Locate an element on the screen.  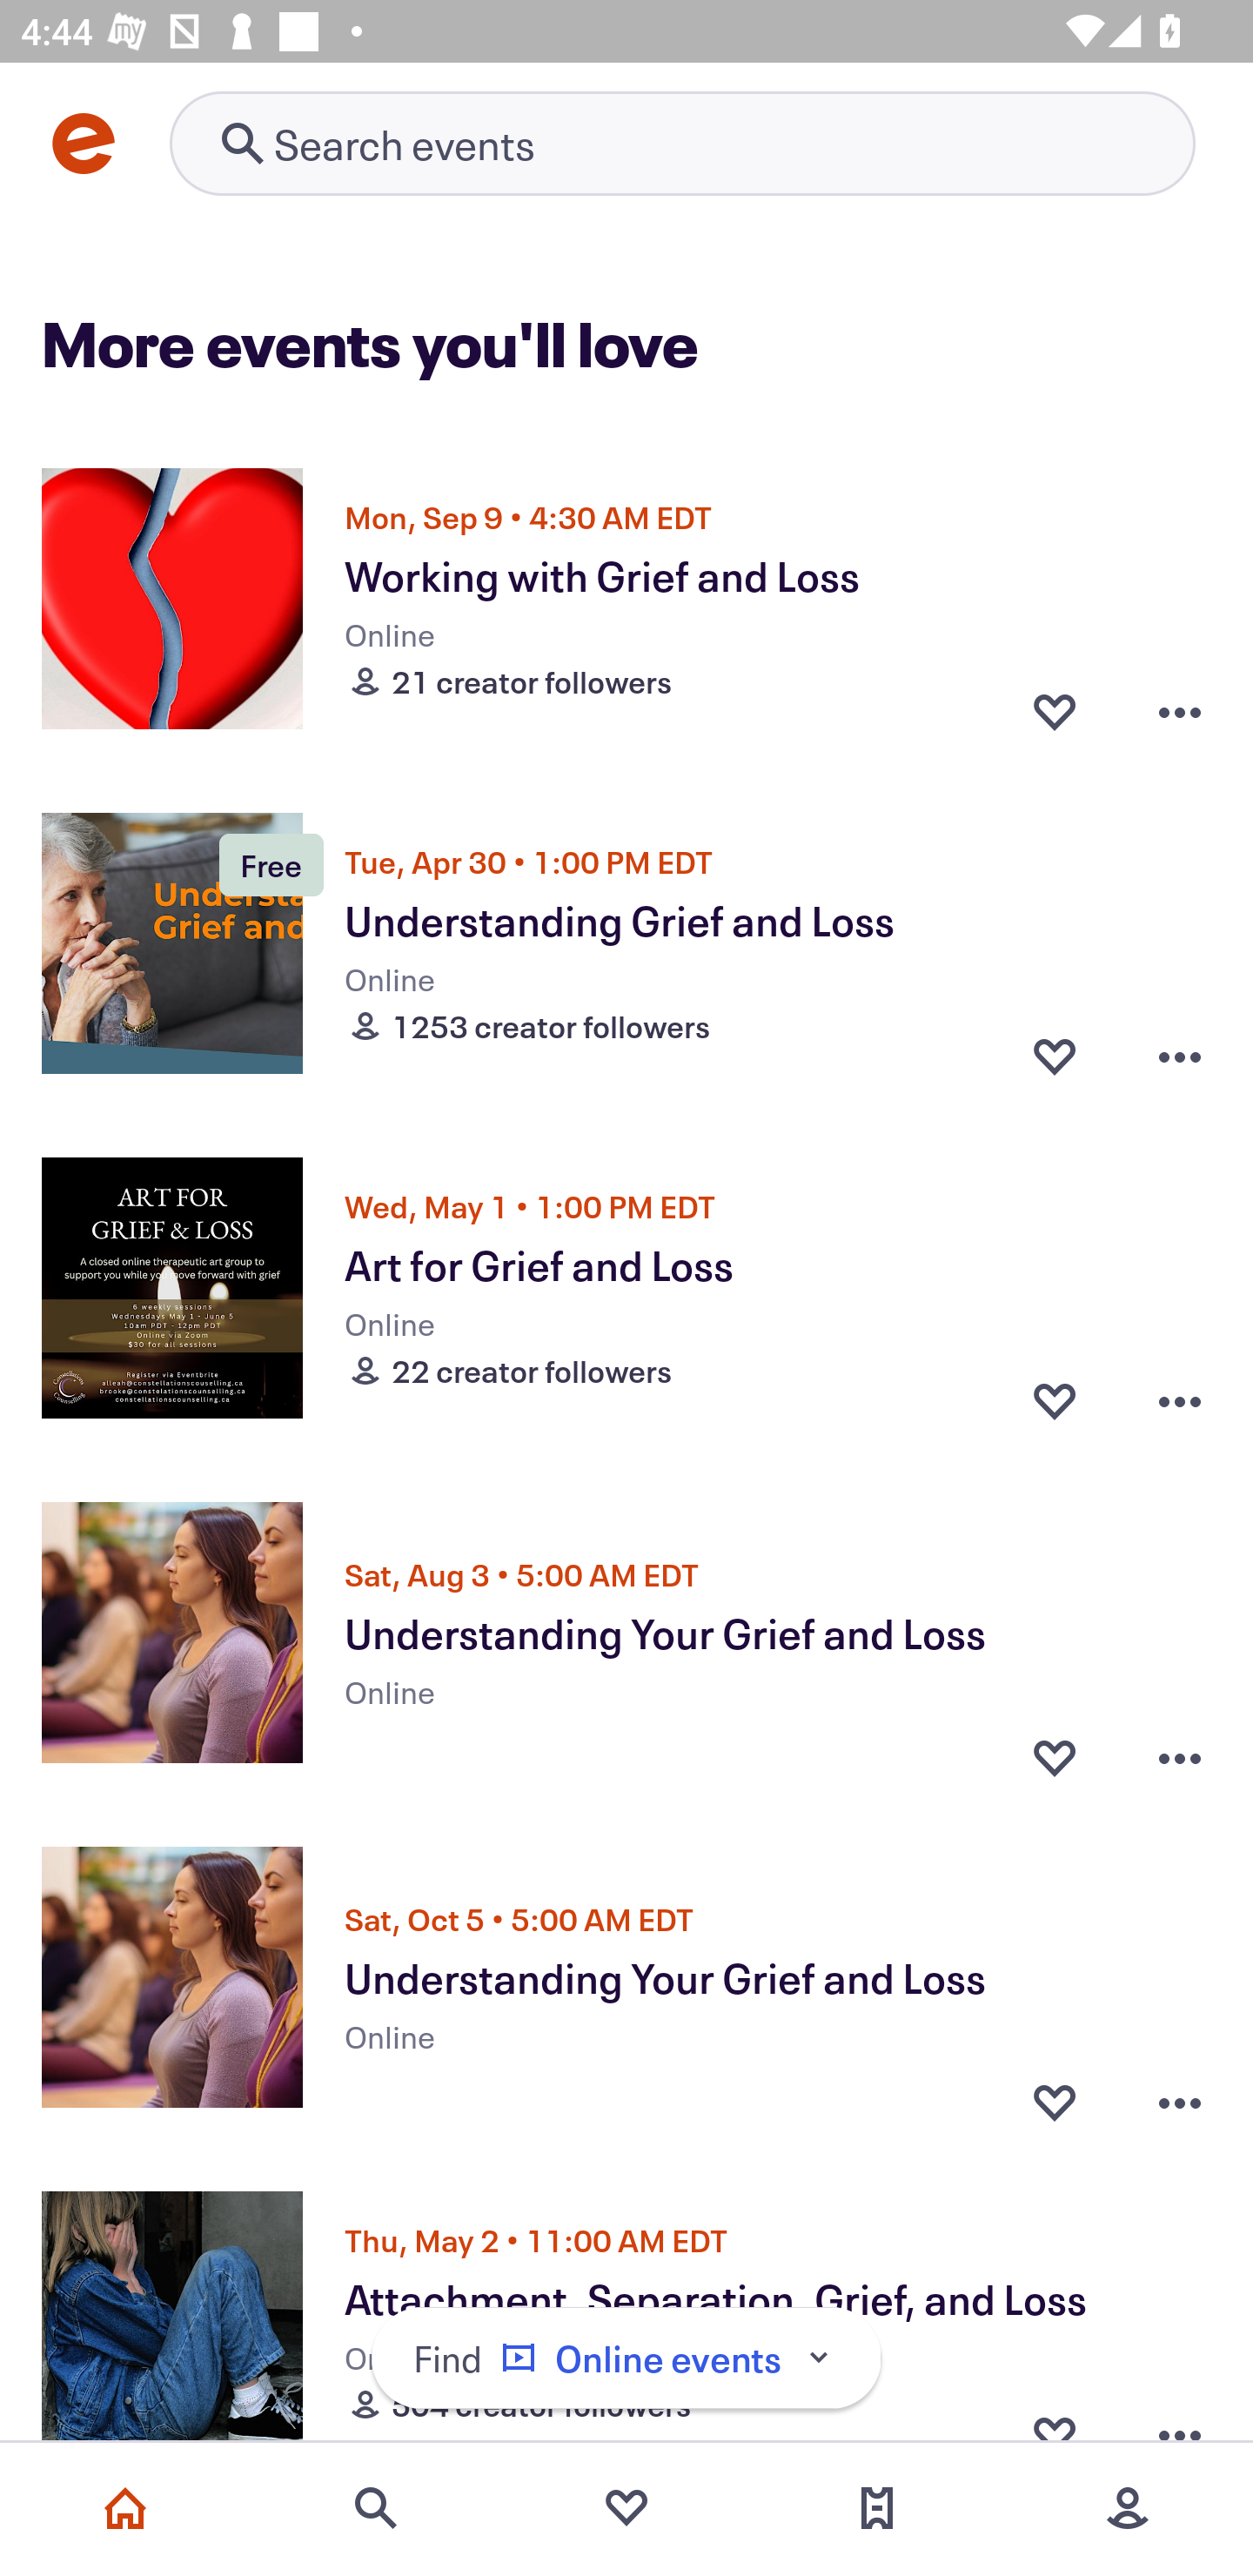
Search events is located at coordinates (376, 2508).